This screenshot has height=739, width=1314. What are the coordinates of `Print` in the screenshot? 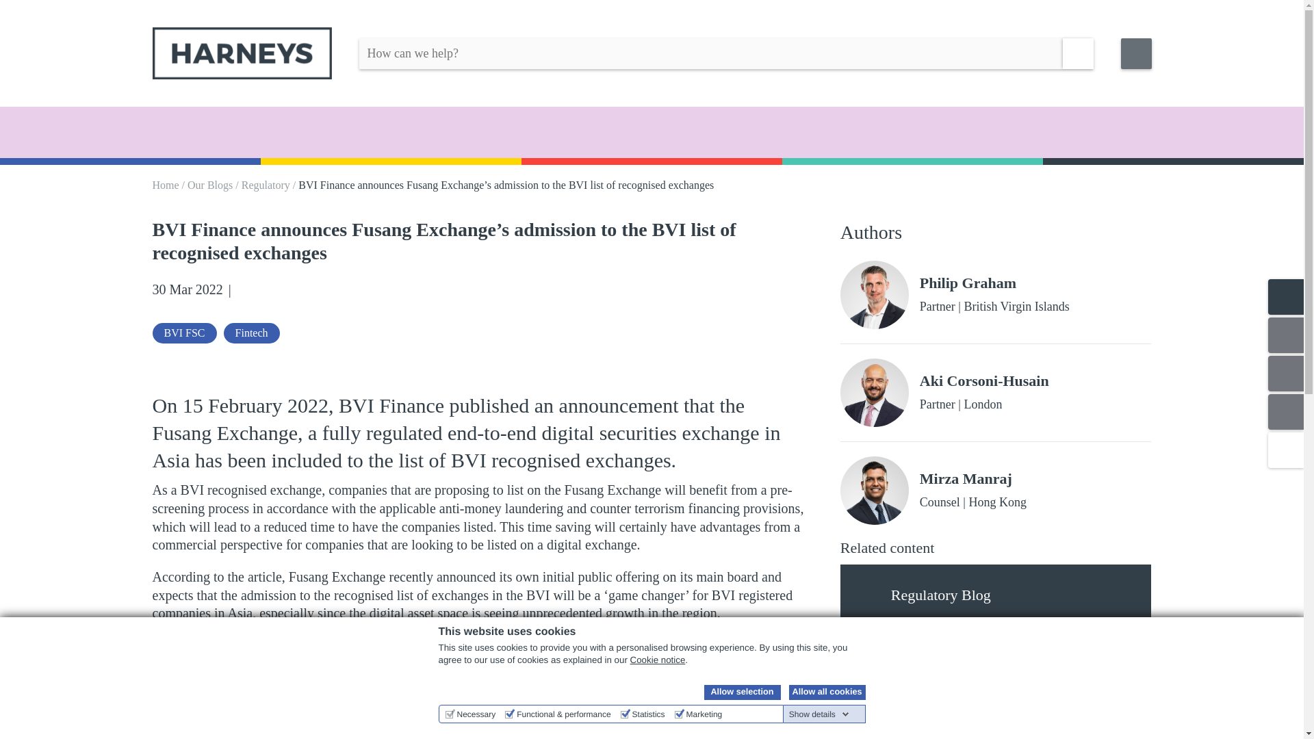 It's located at (355, 290).